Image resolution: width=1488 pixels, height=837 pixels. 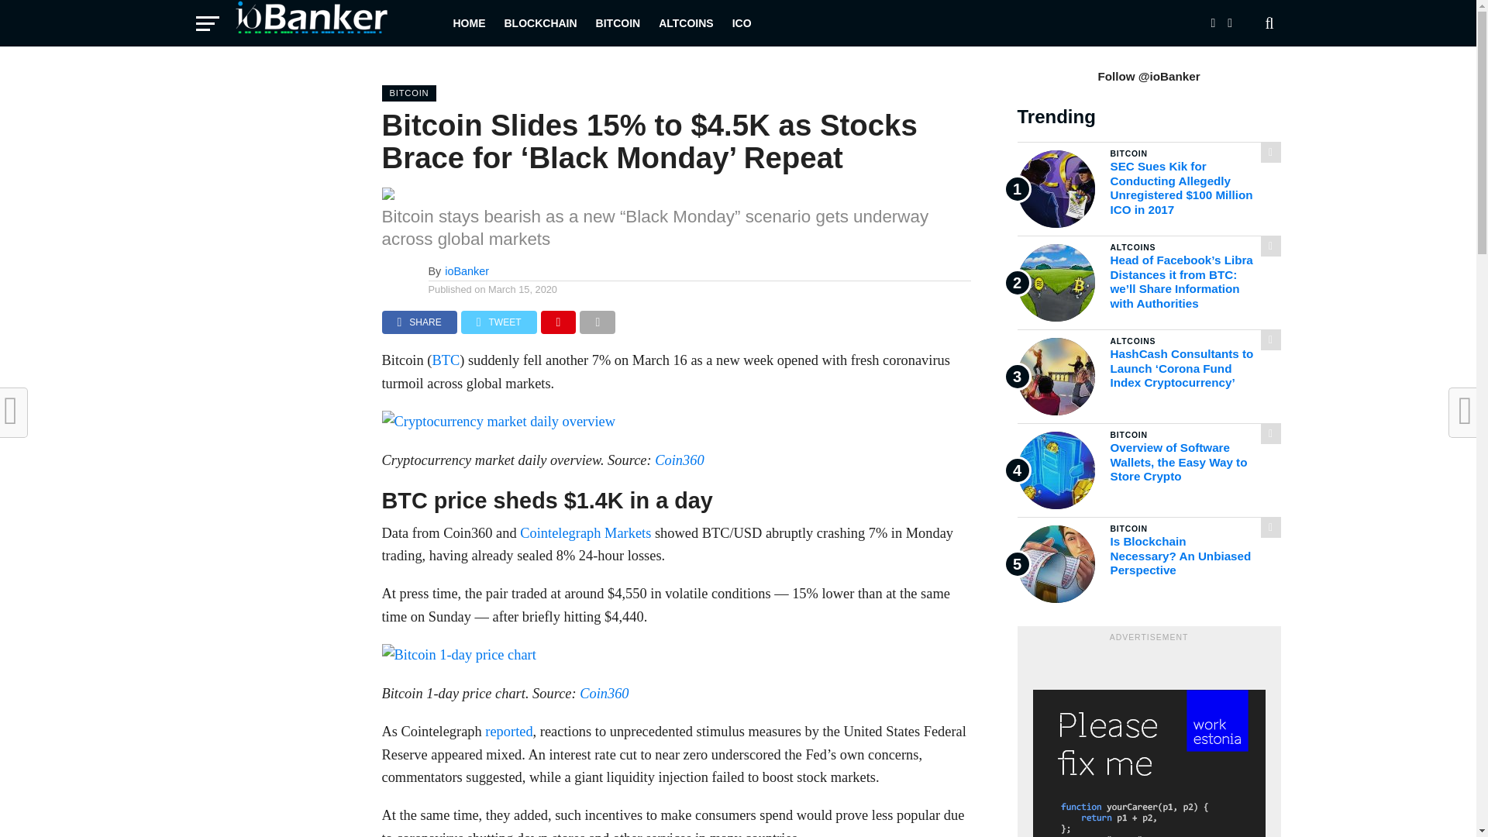 I want to click on HOME, so click(x=468, y=23).